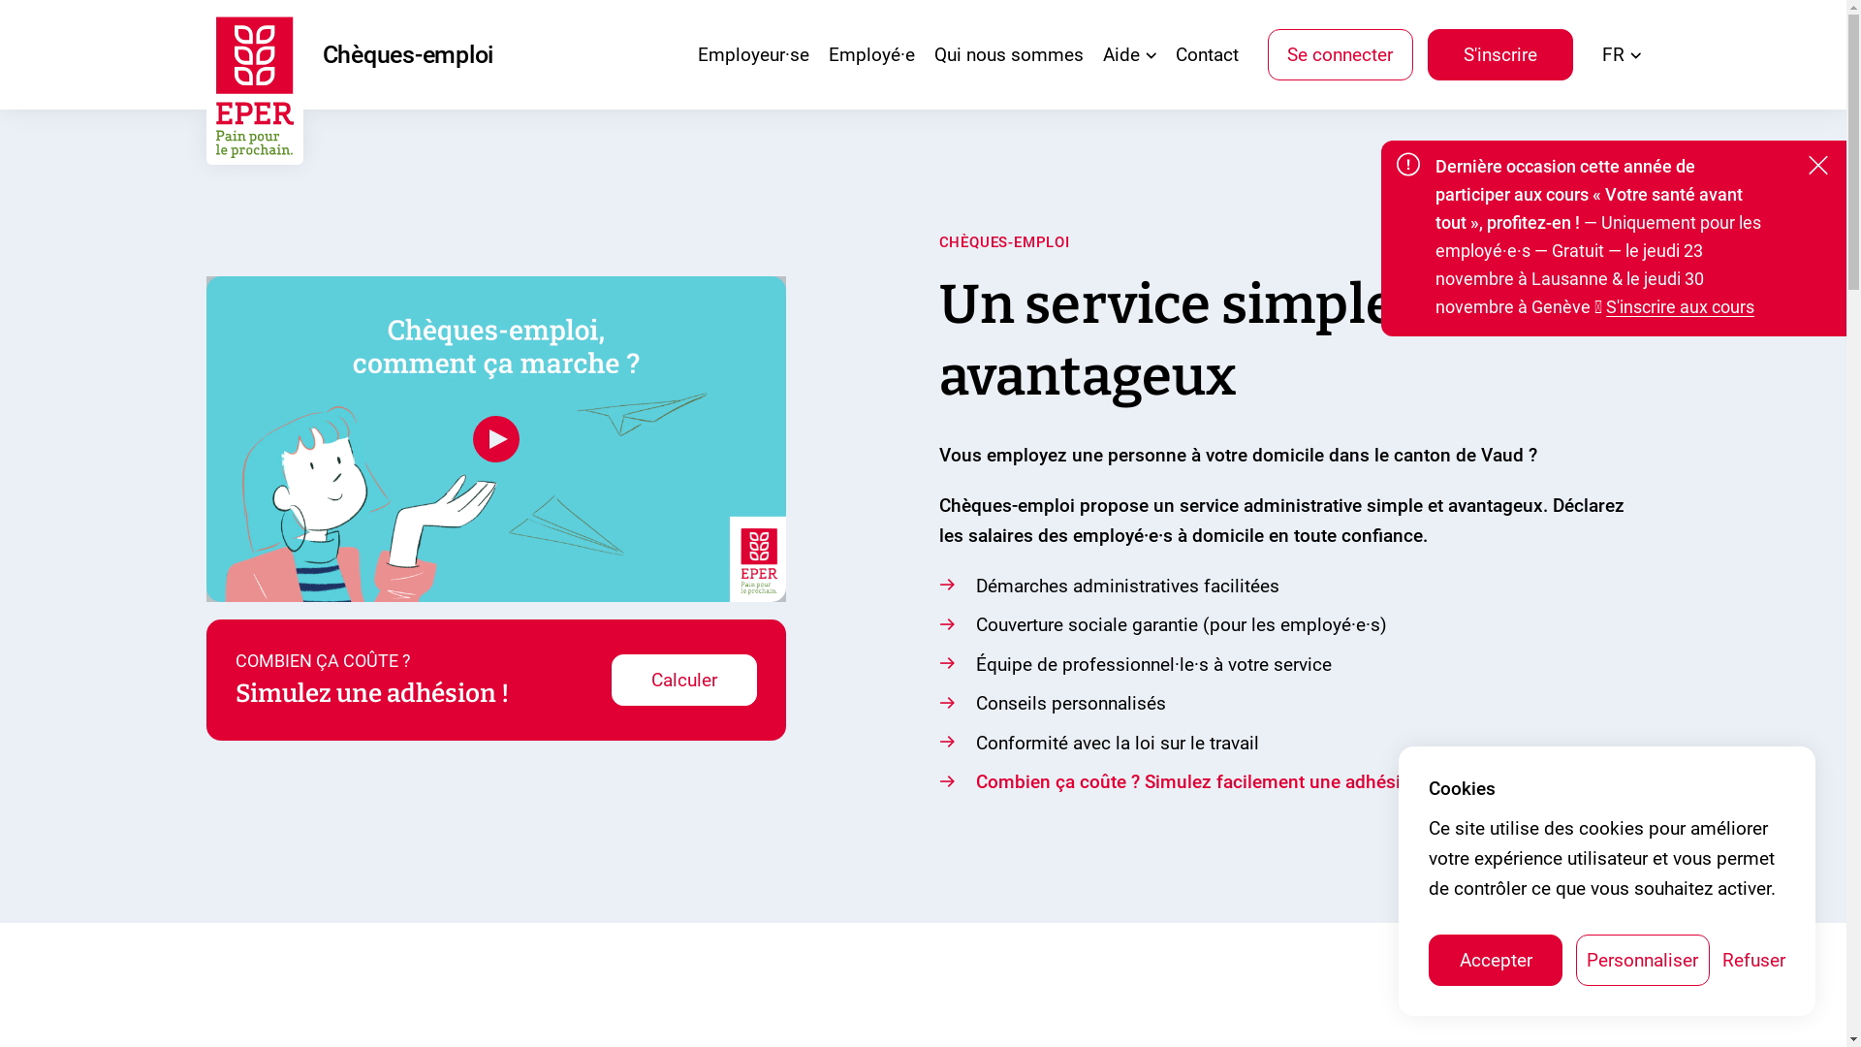 This screenshot has width=1861, height=1047. Describe the element at coordinates (1499, 54) in the screenshot. I see `S'inscrire` at that location.